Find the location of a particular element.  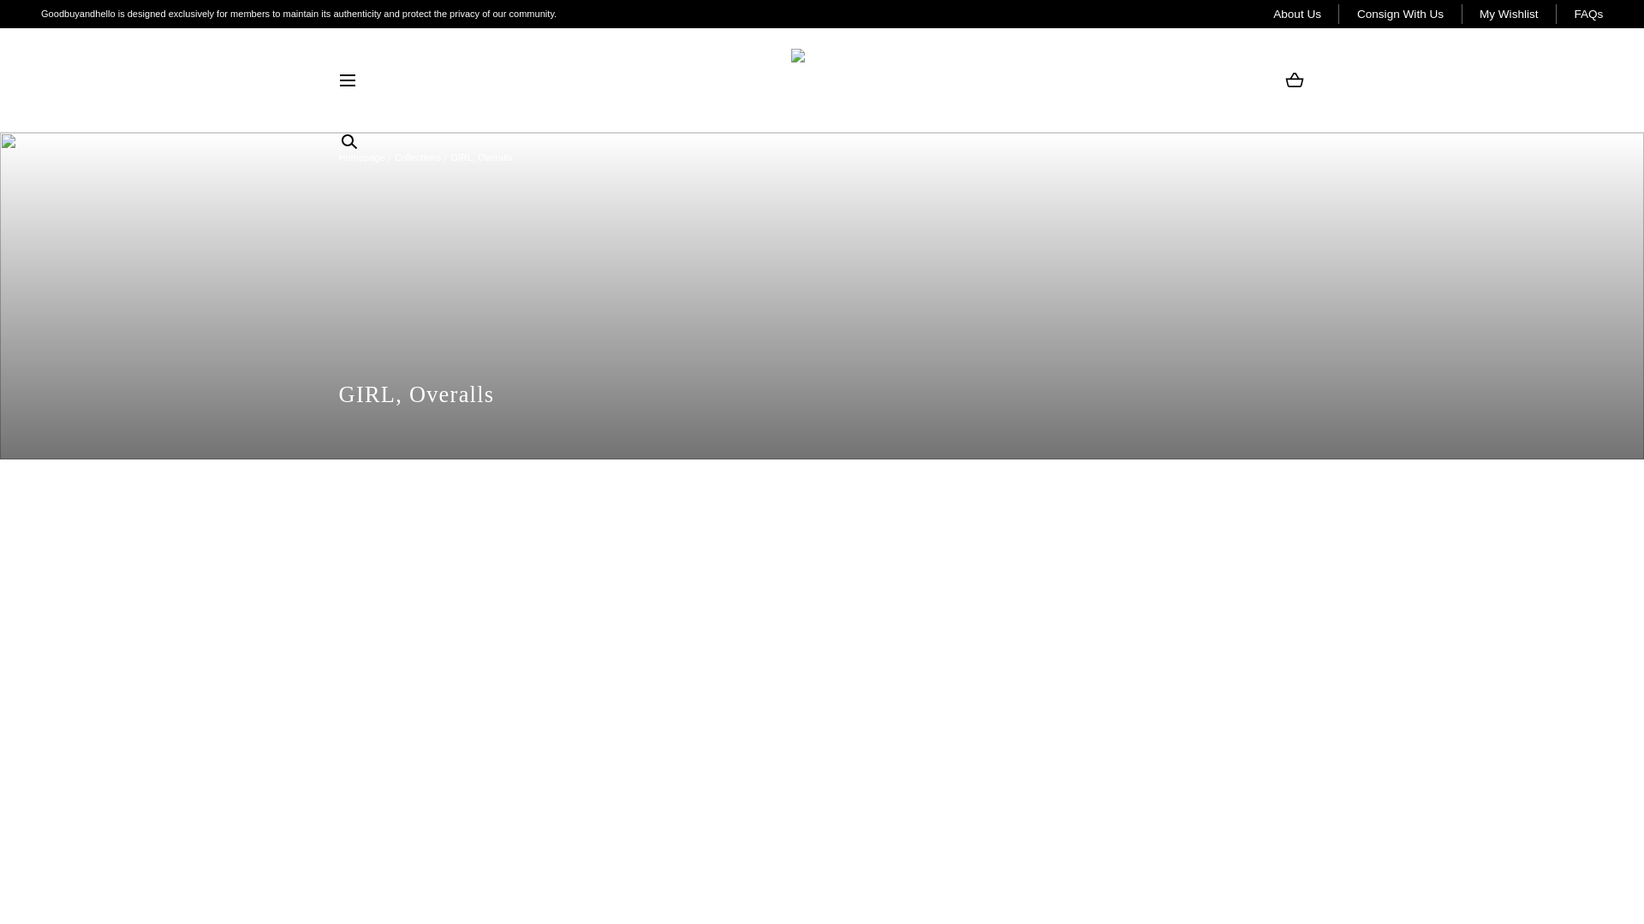

SKIP TO CONTENT is located at coordinates (77, 18).